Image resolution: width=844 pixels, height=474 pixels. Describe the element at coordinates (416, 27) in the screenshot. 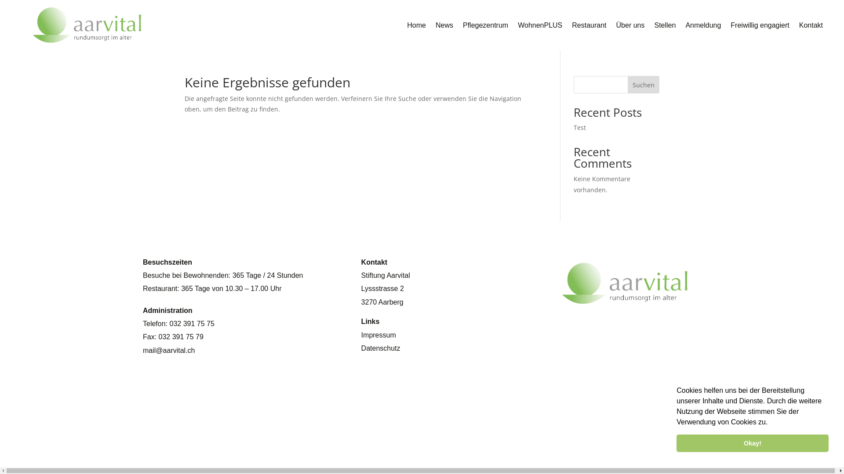

I see `Home` at that location.